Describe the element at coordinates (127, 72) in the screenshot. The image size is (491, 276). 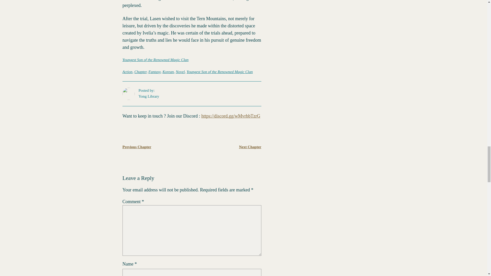
I see `Action` at that location.